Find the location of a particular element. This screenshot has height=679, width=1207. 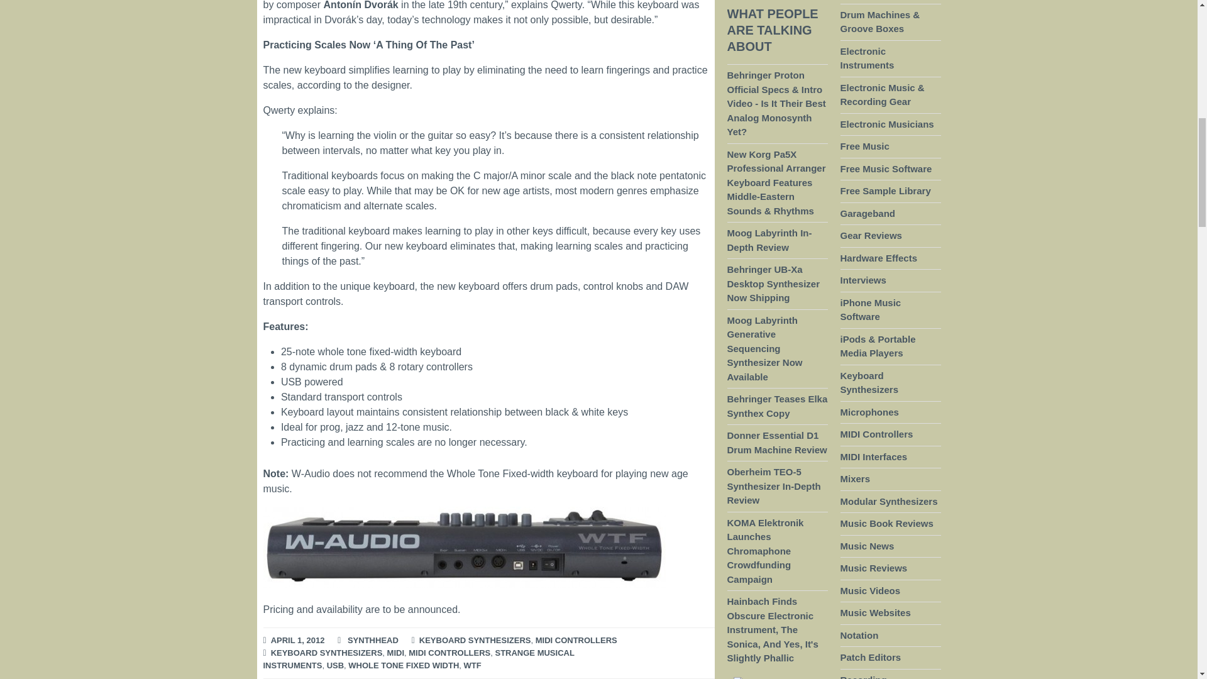

MIDI is located at coordinates (396, 653).